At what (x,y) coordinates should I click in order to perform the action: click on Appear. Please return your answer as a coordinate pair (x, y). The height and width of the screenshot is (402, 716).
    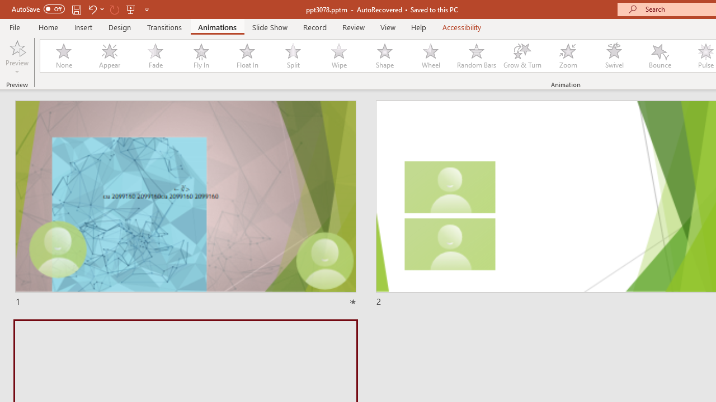
    Looking at the image, I should click on (109, 56).